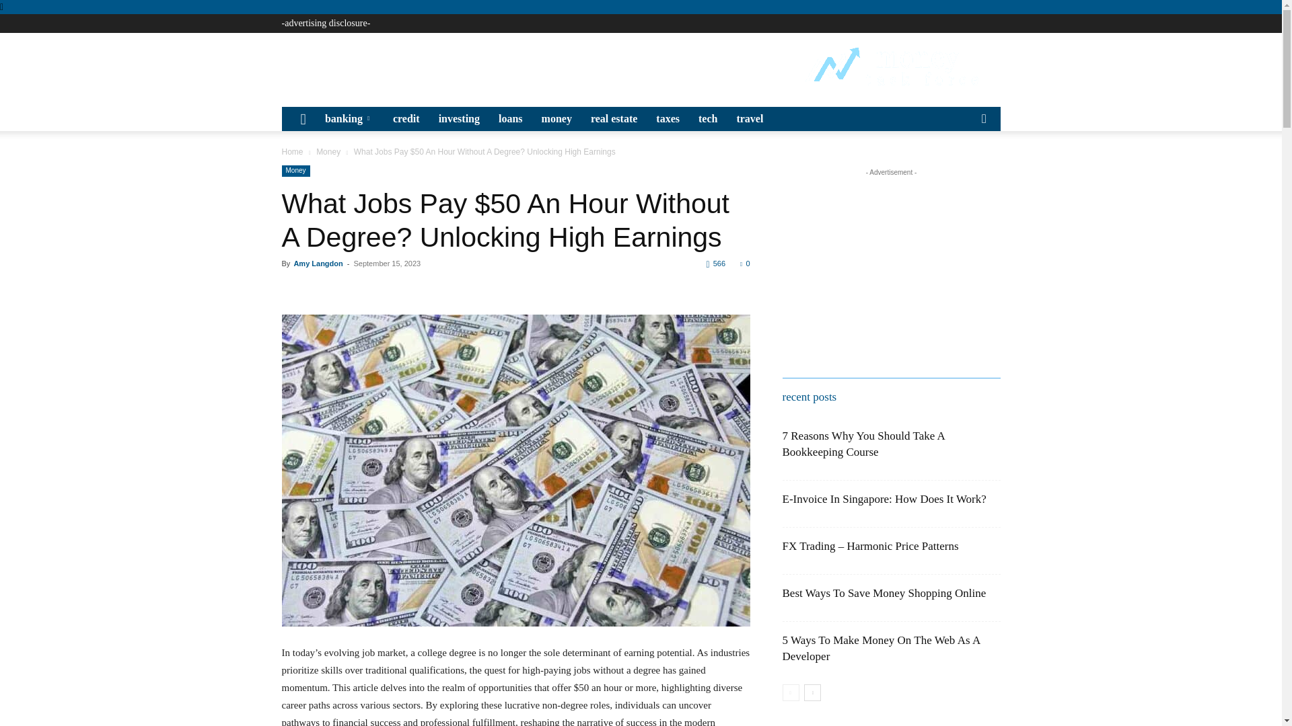 Image resolution: width=1292 pixels, height=726 pixels. I want to click on investing, so click(459, 118).